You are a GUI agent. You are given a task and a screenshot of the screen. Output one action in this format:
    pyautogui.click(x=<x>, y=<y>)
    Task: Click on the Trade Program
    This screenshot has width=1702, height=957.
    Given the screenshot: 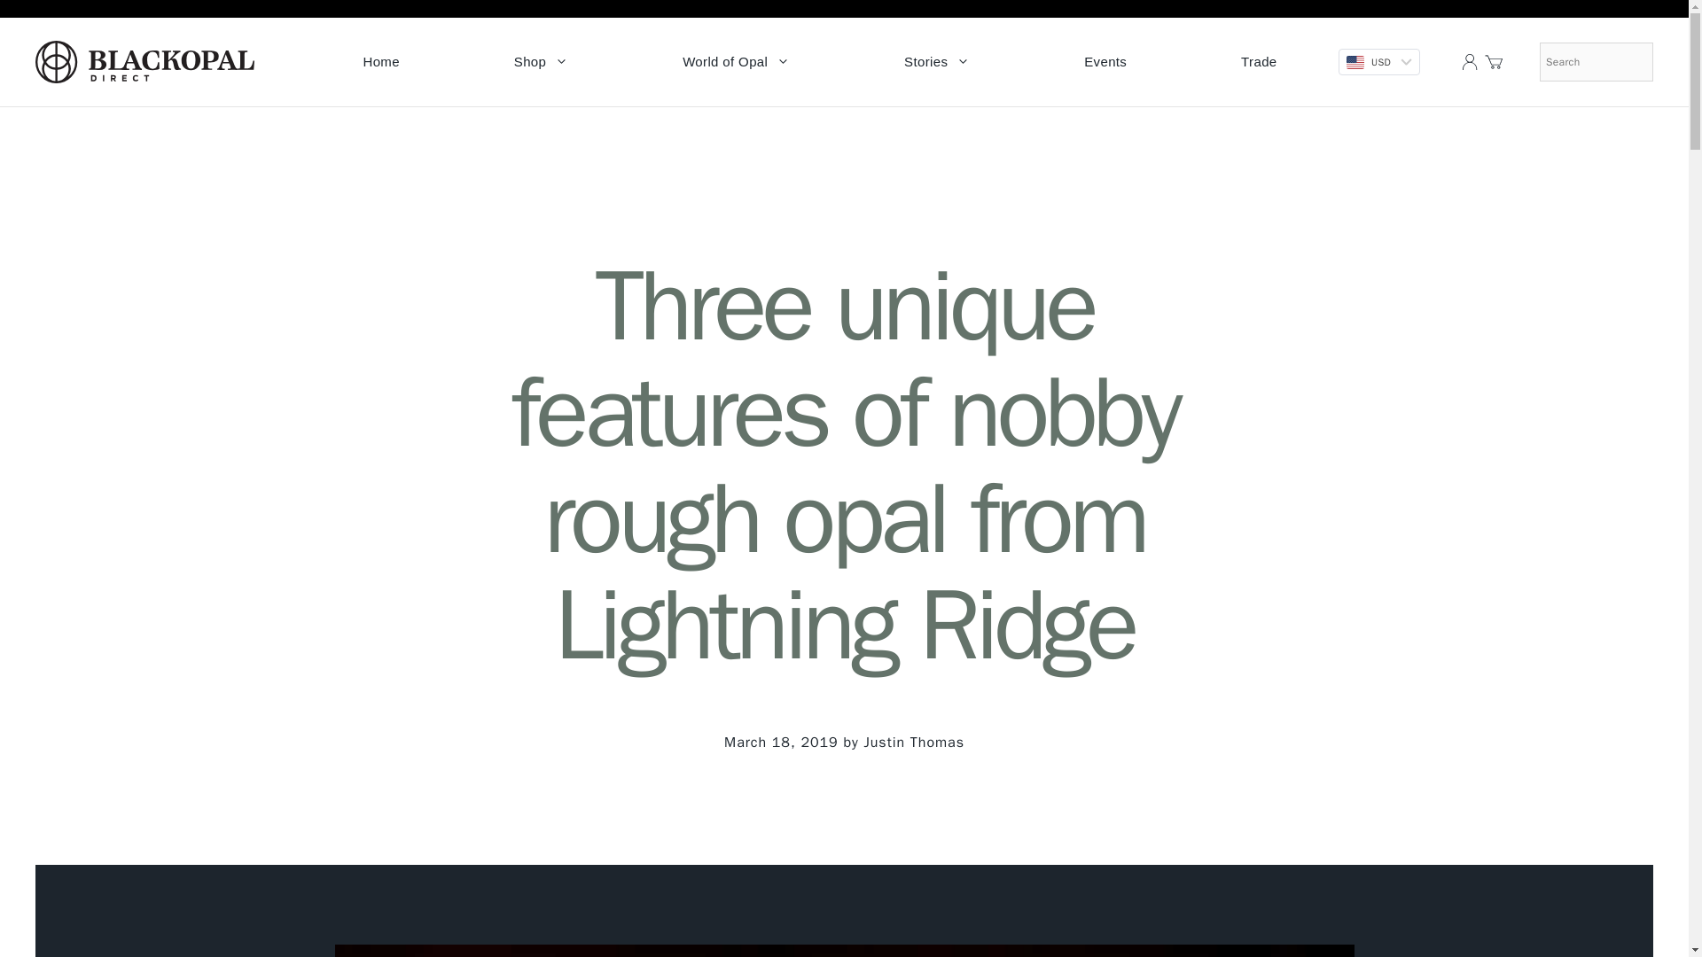 What is the action you would take?
    pyautogui.click(x=1259, y=62)
    